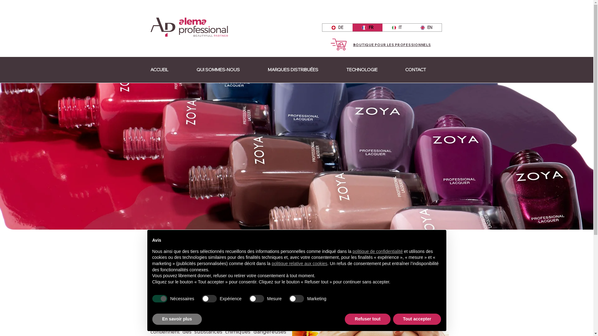  I want to click on EN, so click(426, 27).